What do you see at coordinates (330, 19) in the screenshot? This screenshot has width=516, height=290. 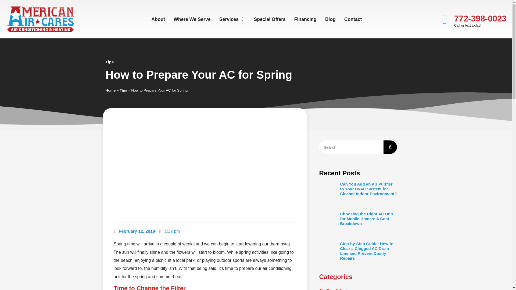 I see `Blog` at bounding box center [330, 19].